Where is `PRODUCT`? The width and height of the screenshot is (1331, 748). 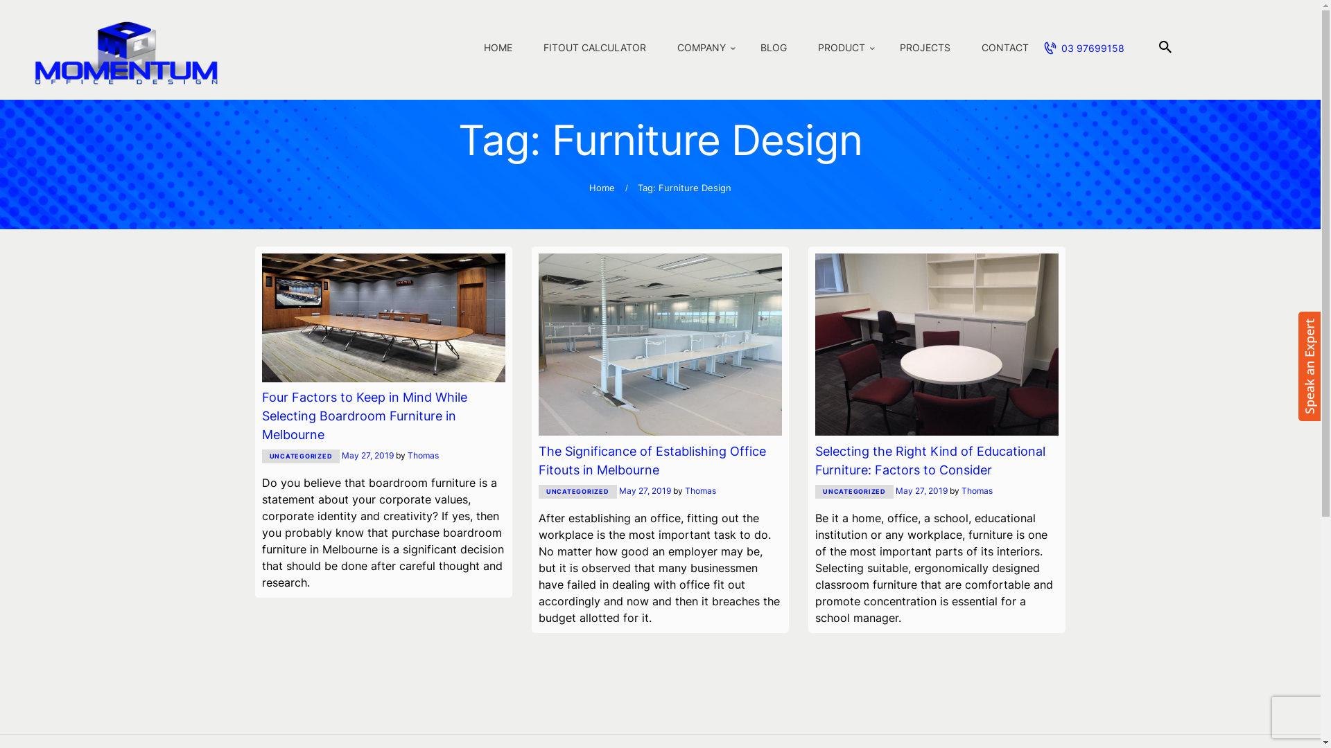
PRODUCT is located at coordinates (843, 48).